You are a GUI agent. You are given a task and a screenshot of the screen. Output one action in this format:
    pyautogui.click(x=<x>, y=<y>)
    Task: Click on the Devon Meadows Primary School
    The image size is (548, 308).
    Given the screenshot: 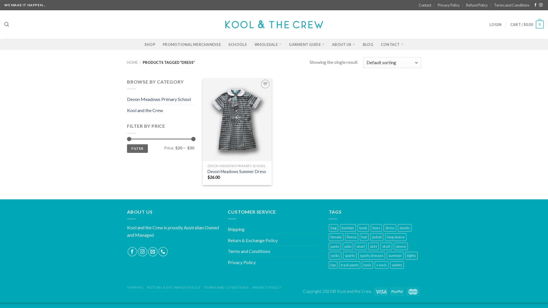 What is the action you would take?
    pyautogui.click(x=160, y=99)
    